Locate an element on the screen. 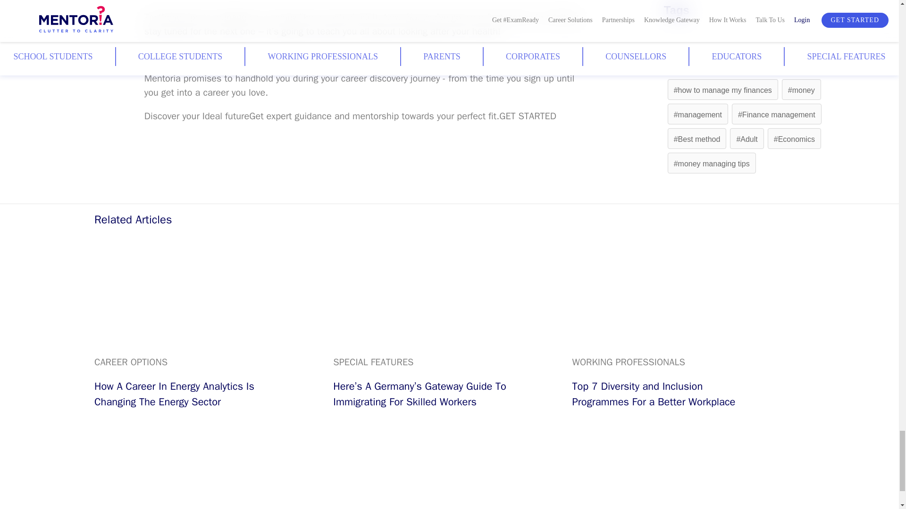  Adult is located at coordinates (747, 139).